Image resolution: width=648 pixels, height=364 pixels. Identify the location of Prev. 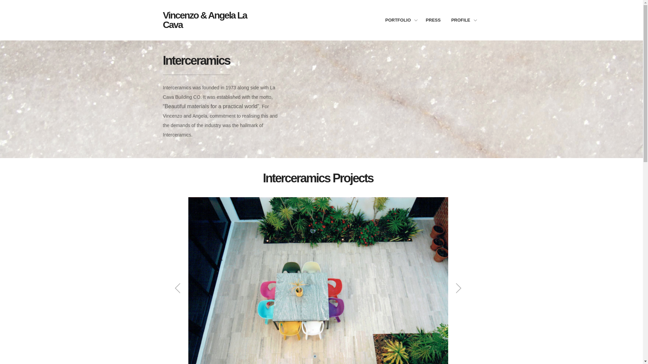
(178, 288).